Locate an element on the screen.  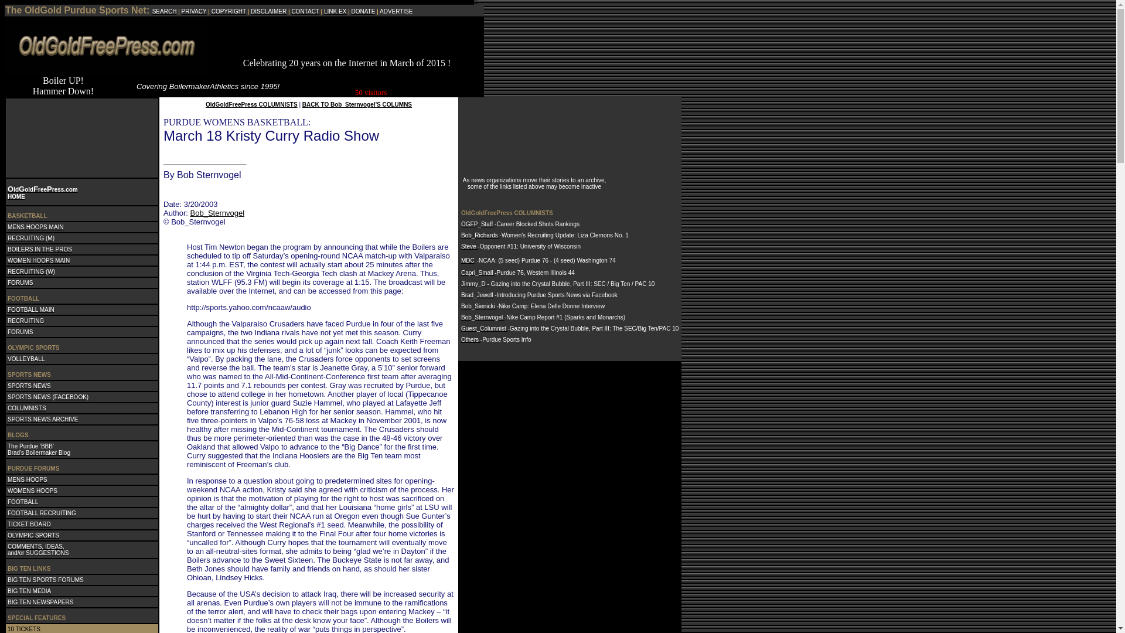
SPORTS NEWS is located at coordinates (29, 384).